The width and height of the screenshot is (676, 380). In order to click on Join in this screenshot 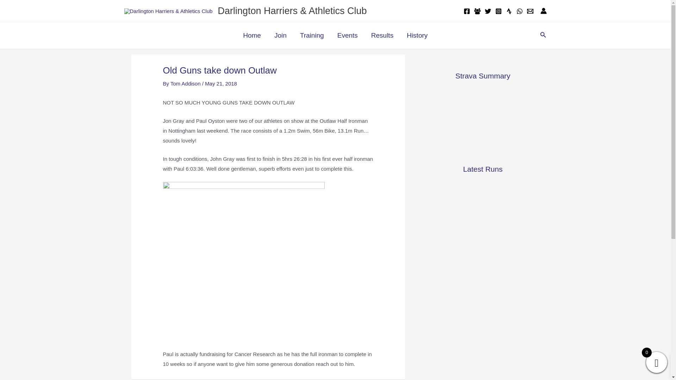, I will do `click(280, 35)`.